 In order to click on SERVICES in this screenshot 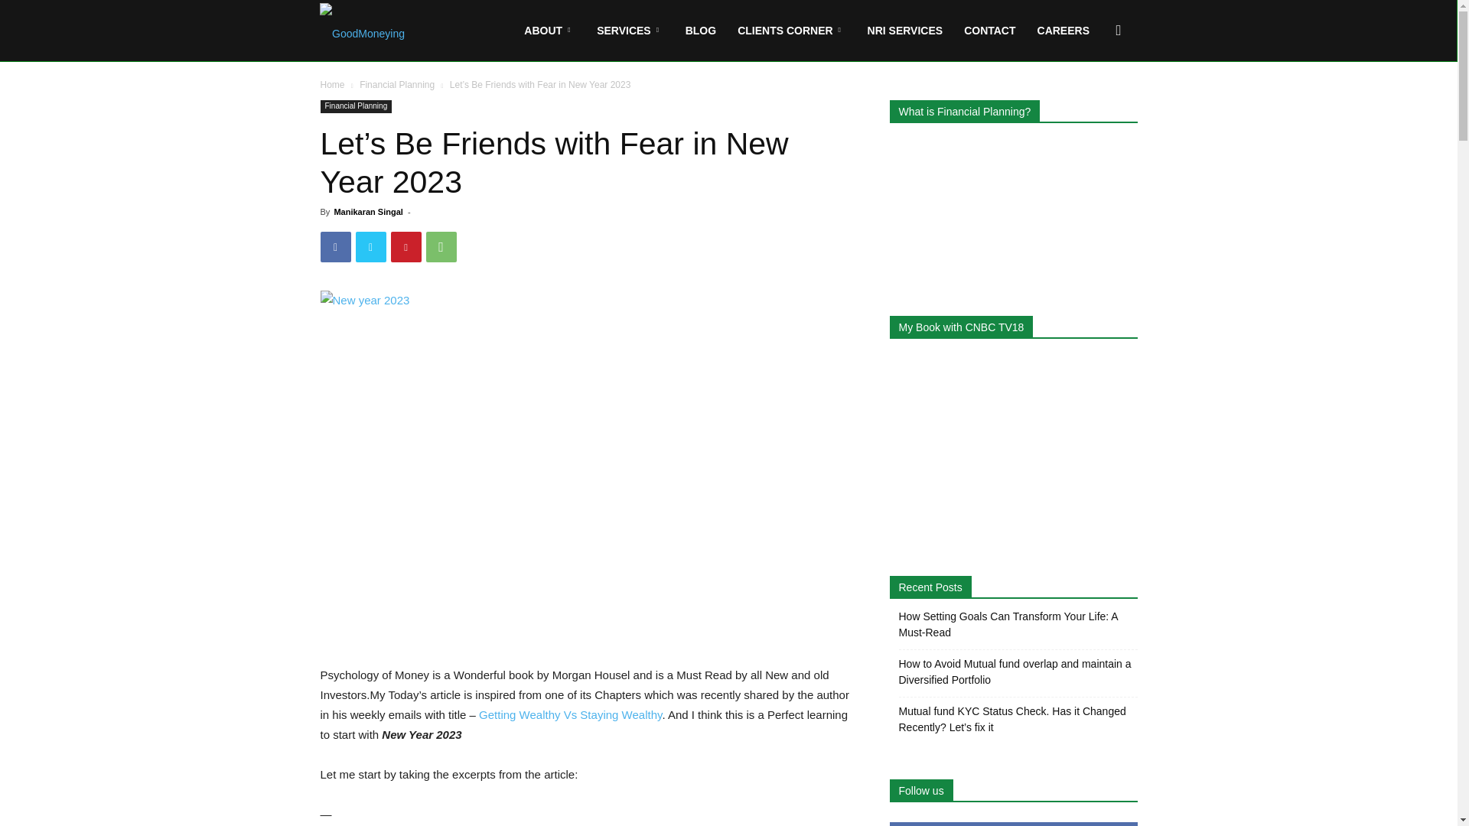, I will do `click(630, 31)`.